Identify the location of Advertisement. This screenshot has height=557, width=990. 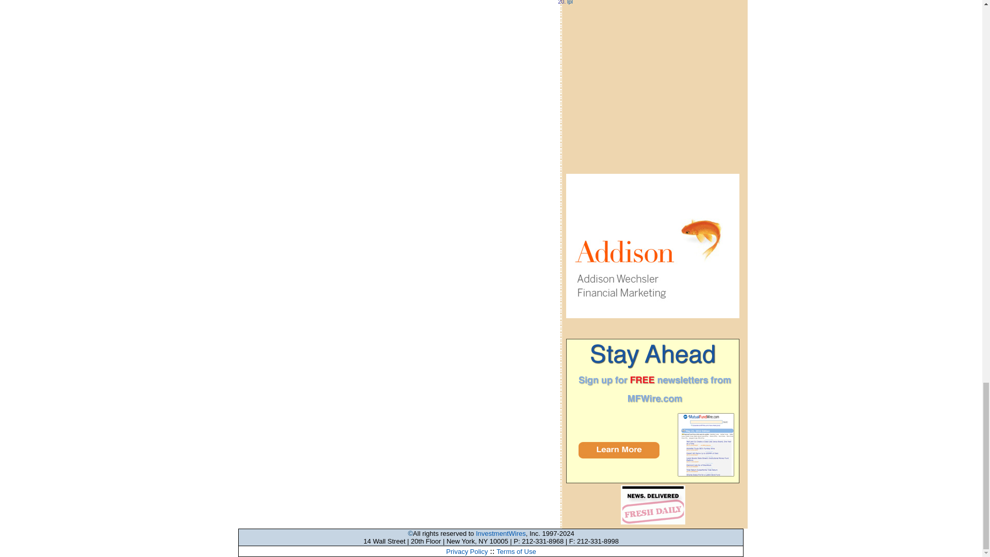
(653, 81).